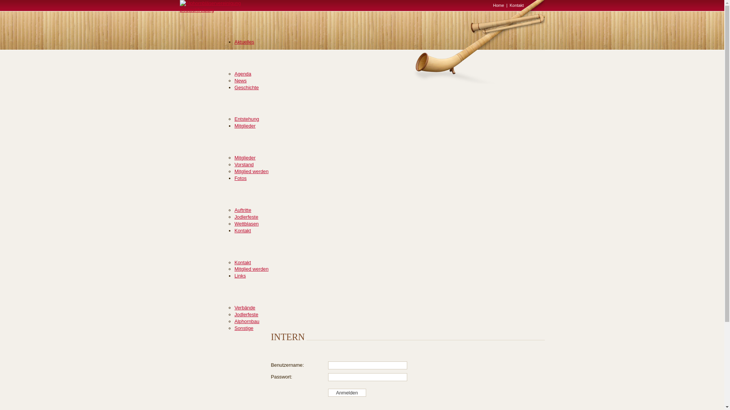 The image size is (730, 410). I want to click on Wettblasen, so click(247, 224).